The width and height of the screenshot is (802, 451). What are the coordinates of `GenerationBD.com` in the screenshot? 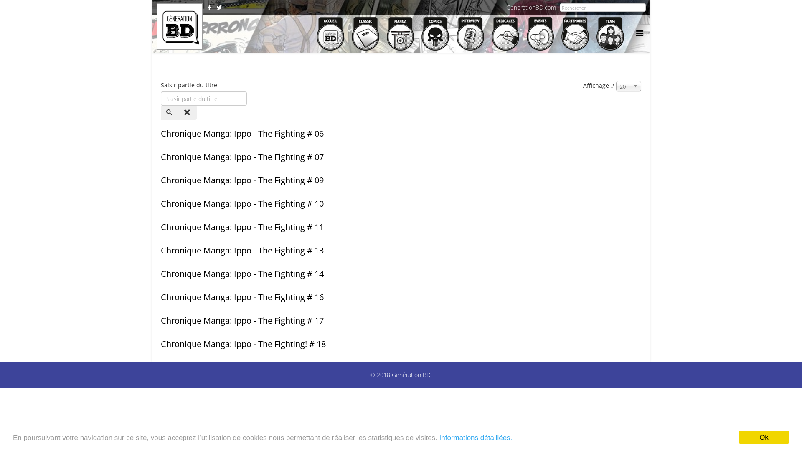 It's located at (531, 8).